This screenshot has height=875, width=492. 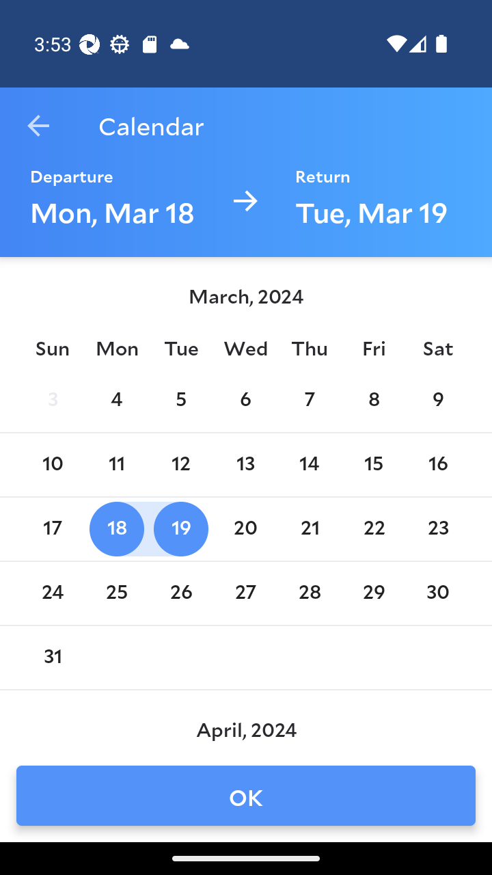 I want to click on 31, so click(x=52, y=658).